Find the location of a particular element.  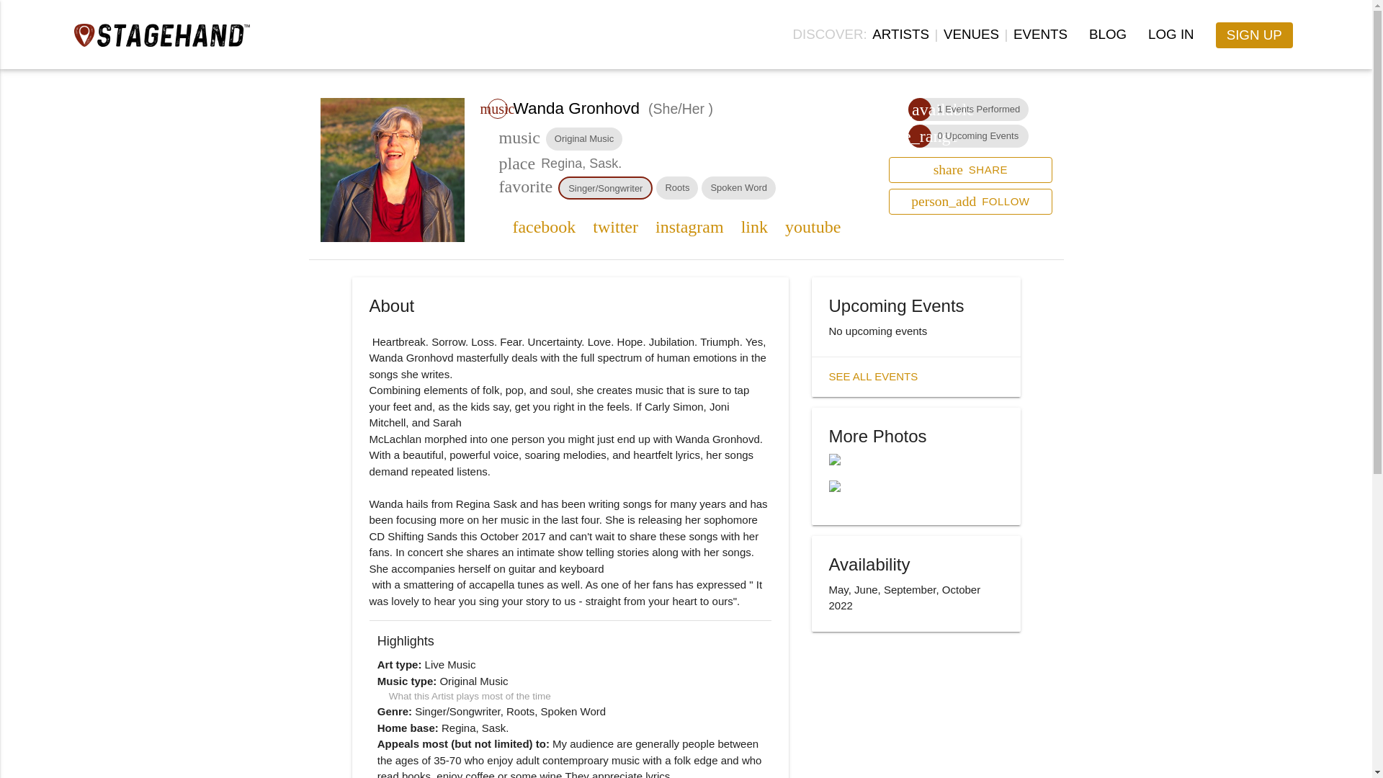

VENUES is located at coordinates (970, 170).